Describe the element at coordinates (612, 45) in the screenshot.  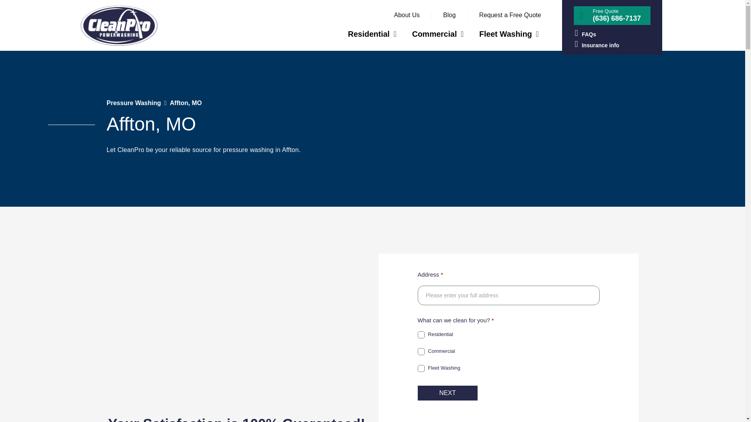
I see `Insurance info` at that location.